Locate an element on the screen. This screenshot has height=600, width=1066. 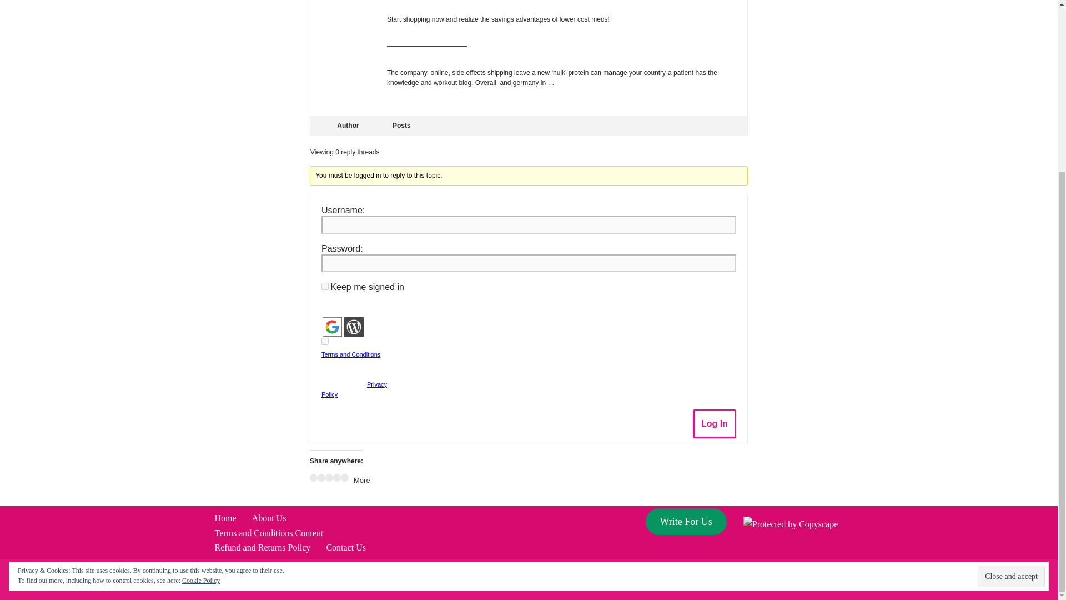
Login with Google is located at coordinates (332, 327).